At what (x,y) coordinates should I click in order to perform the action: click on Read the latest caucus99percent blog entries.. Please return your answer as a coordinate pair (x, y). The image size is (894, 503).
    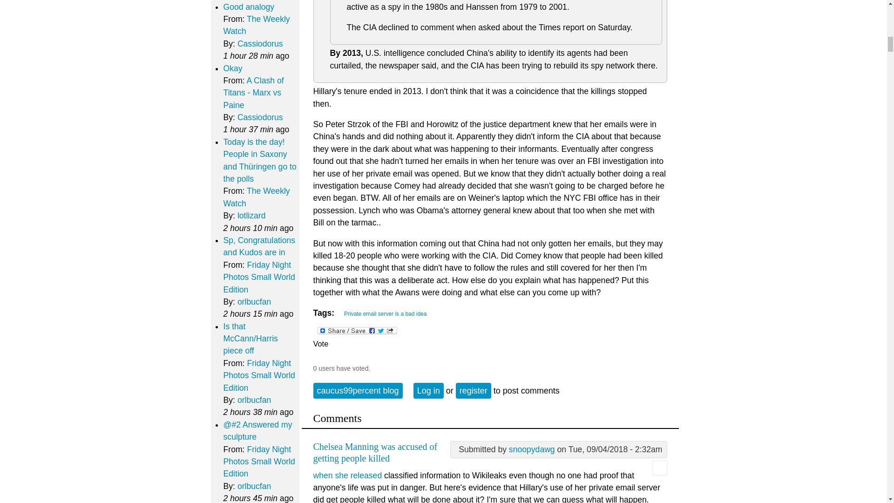
    Looking at the image, I should click on (358, 390).